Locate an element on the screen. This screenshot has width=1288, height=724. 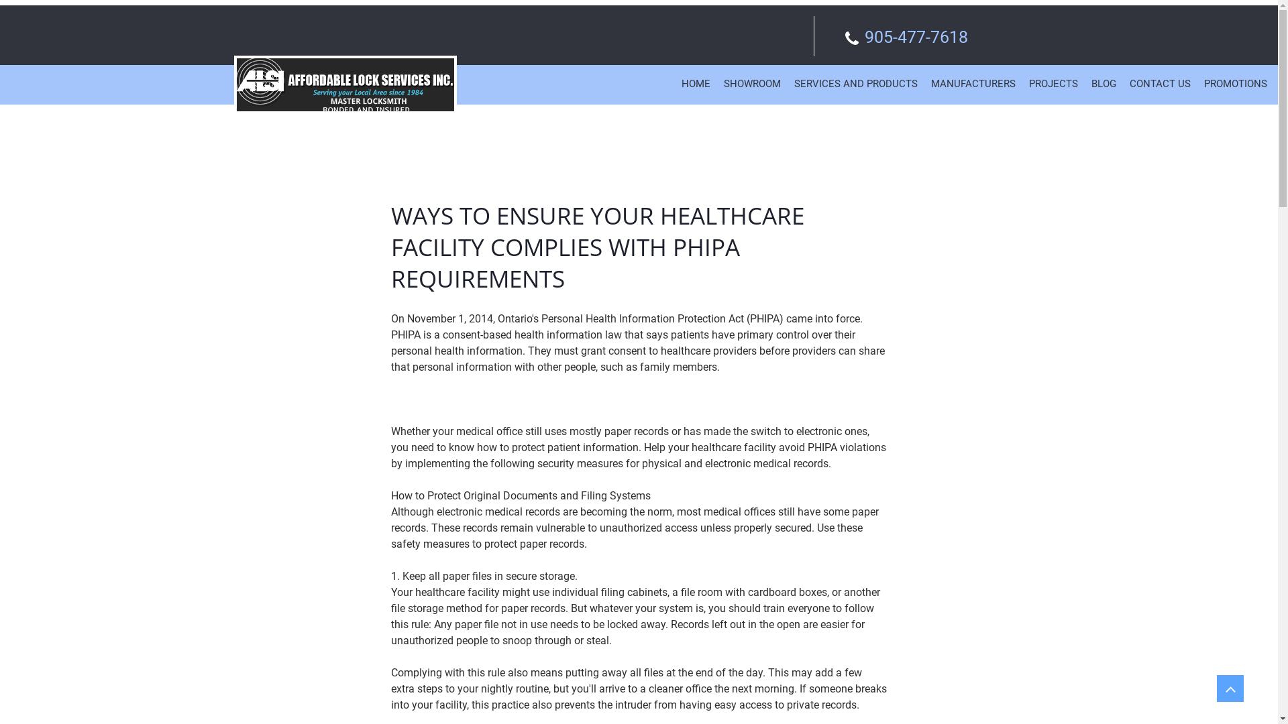
SERVICES AND PRODUCTS is located at coordinates (855, 84).